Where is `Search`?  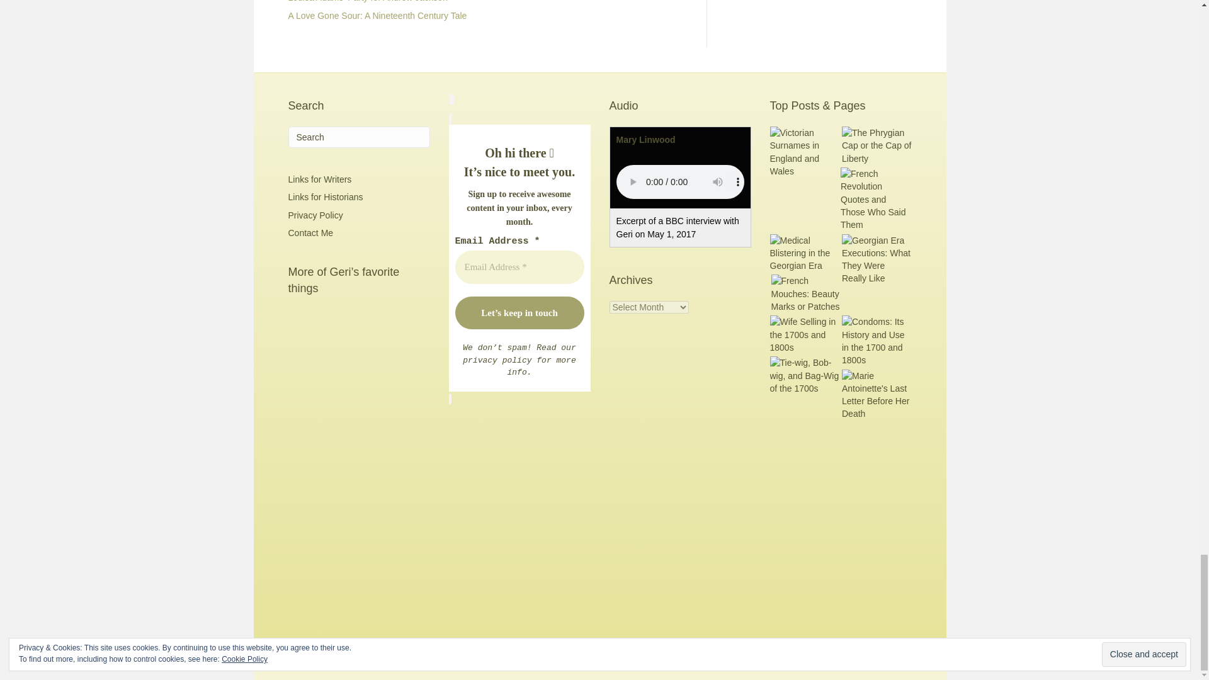
Search is located at coordinates (359, 137).